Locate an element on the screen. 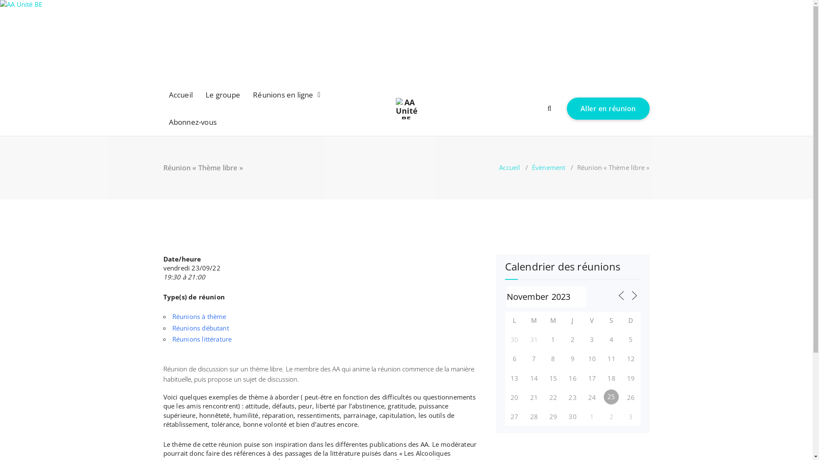 This screenshot has height=460, width=819. 14 is located at coordinates (534, 377).